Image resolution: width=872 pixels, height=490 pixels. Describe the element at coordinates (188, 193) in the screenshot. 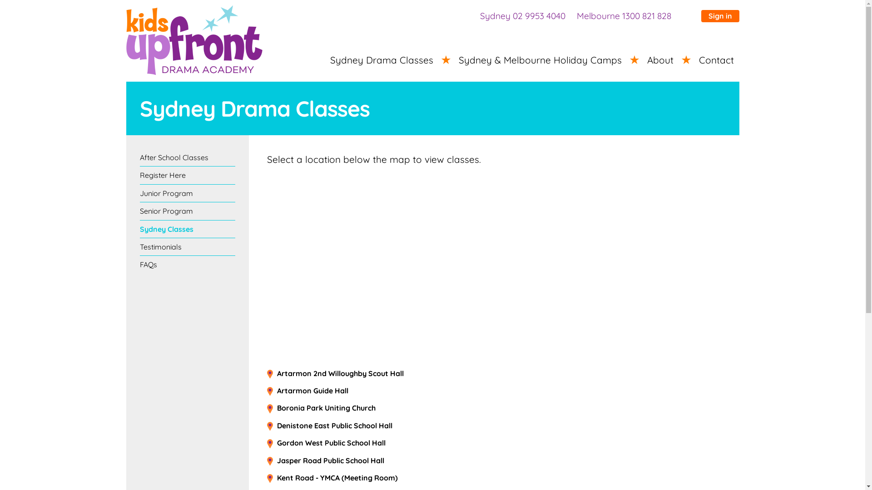

I see `Junior Program` at that location.